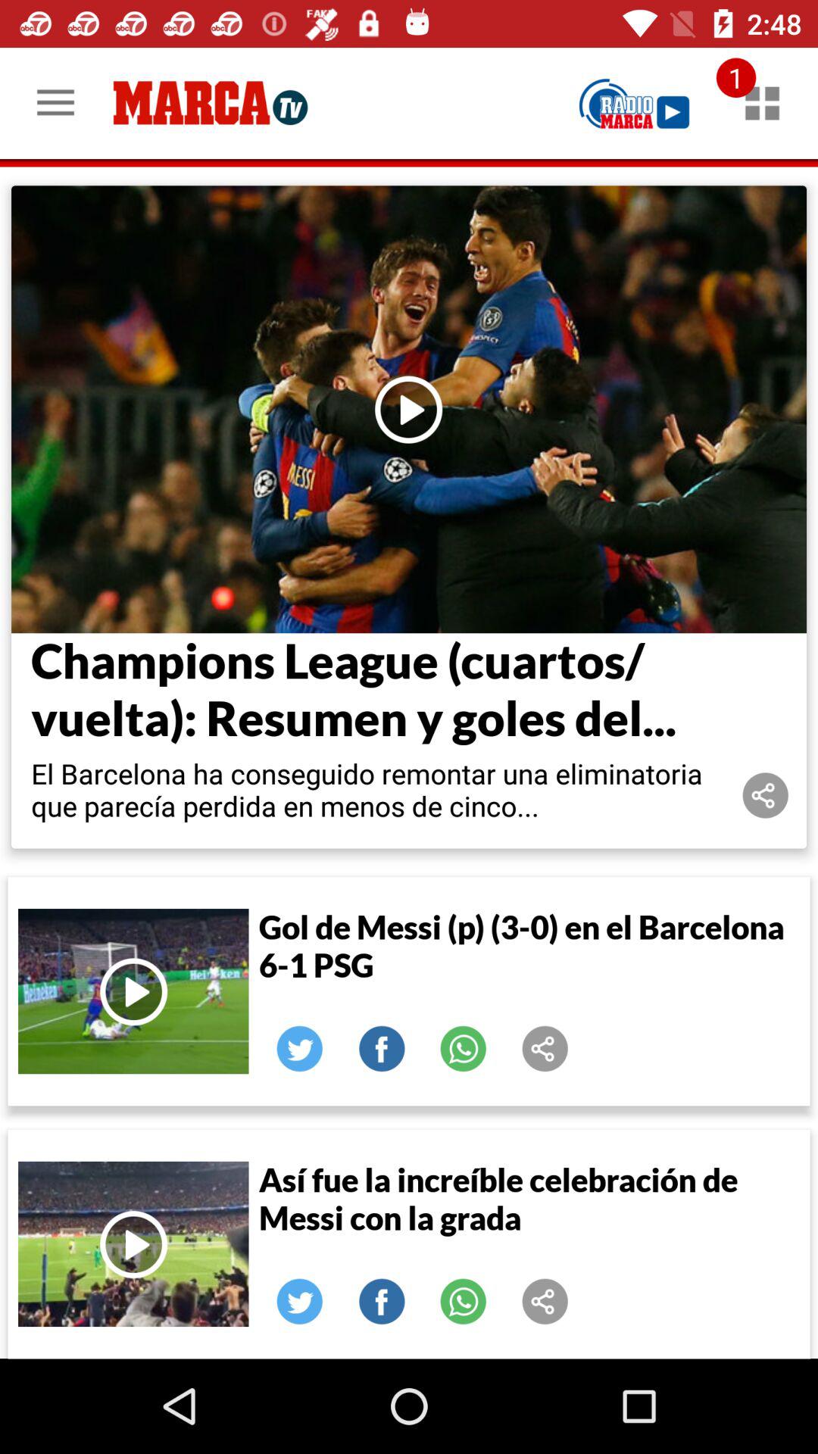  What do you see at coordinates (382, 1302) in the screenshot?
I see `share to facebook` at bounding box center [382, 1302].